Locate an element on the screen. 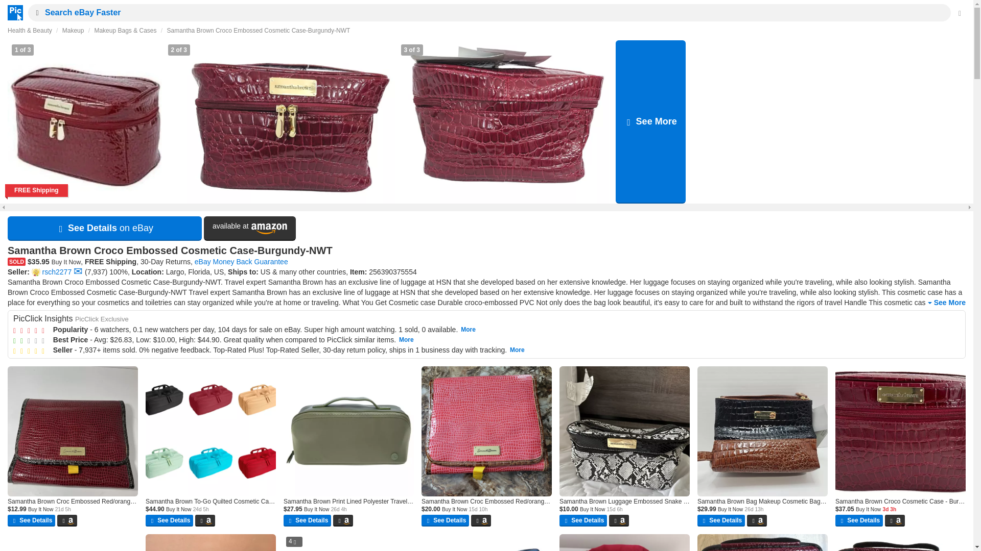 This screenshot has width=981, height=551. Samantha Brown Croco Embossed Cosmetic Case-Burgundy-NWT 3 is located at coordinates (651, 121).